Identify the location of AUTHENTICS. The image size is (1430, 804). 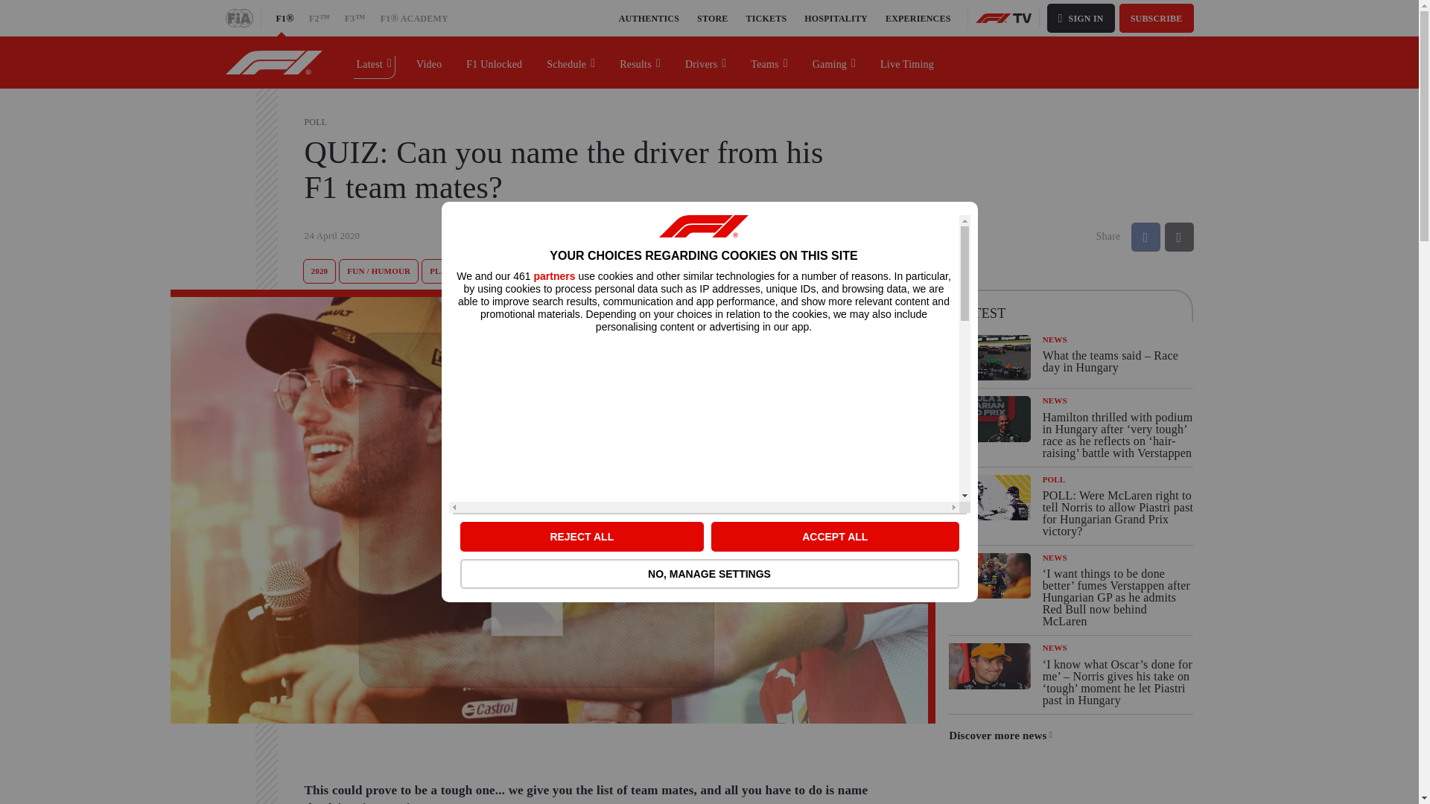
(649, 18).